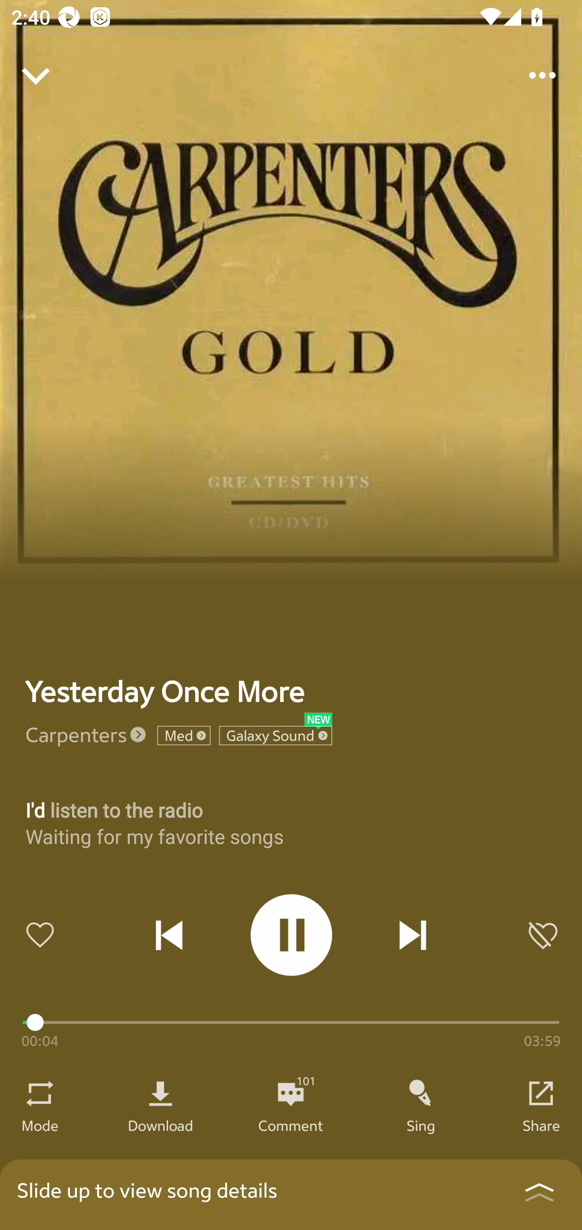 The height and width of the screenshot is (1230, 582). I want to click on Sing, so click(421, 1125).